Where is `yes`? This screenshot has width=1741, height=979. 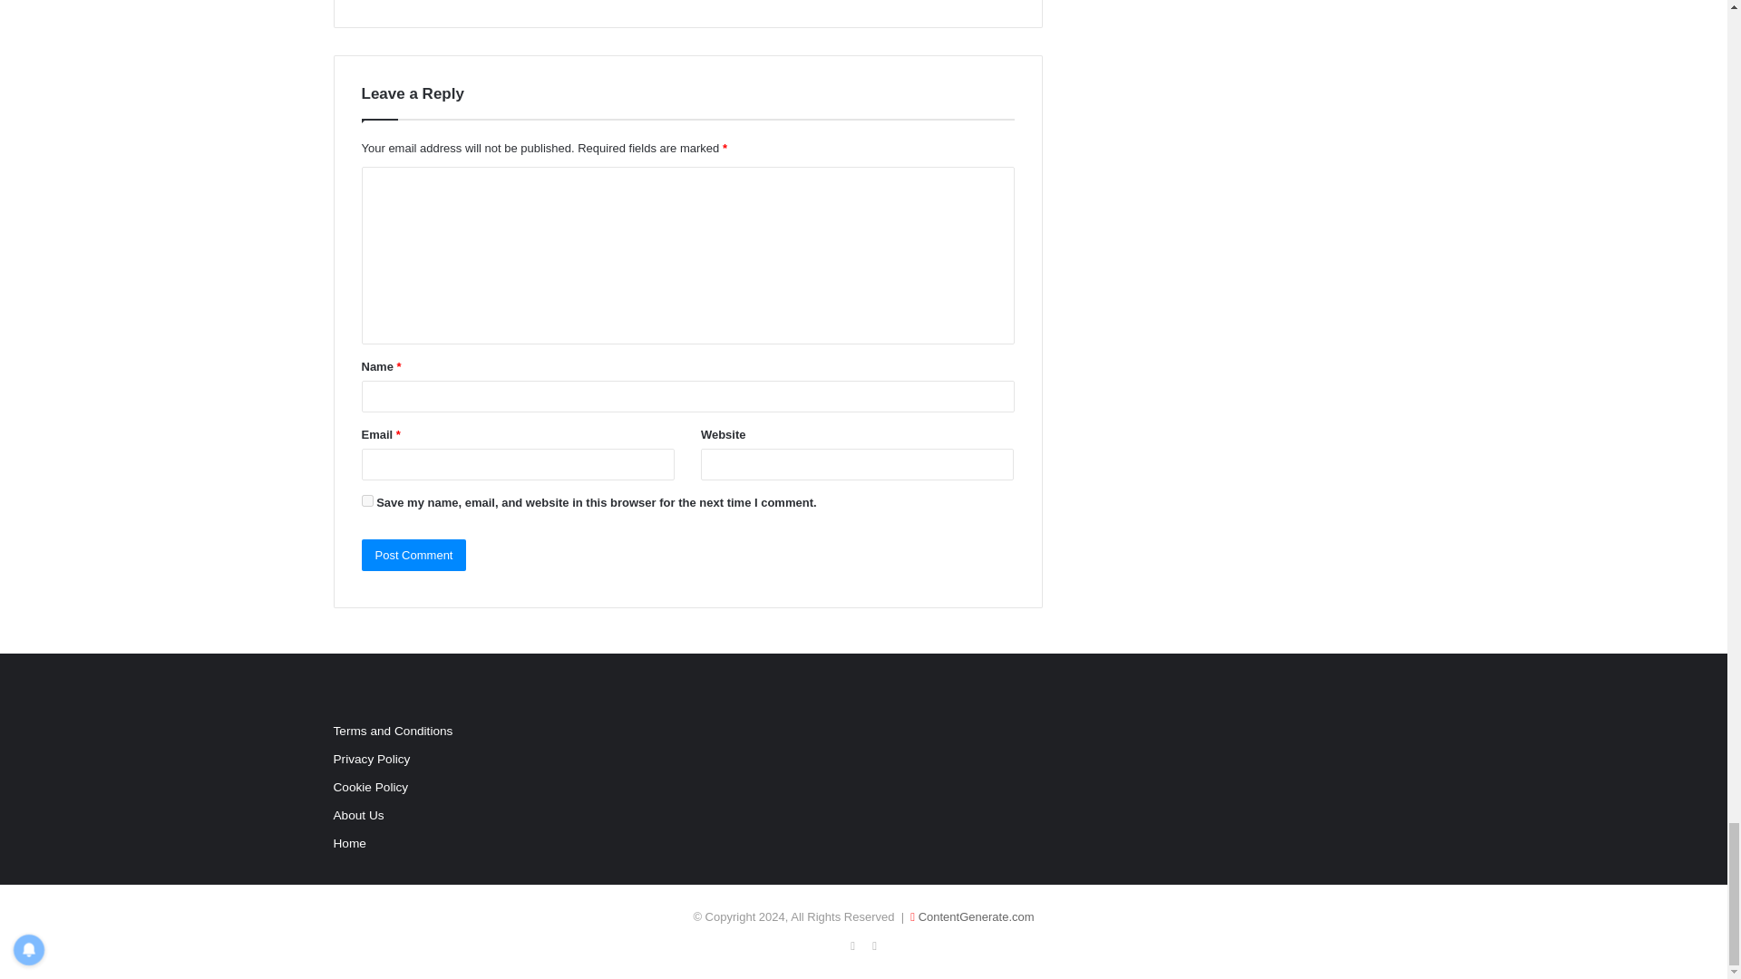 yes is located at coordinates (366, 500).